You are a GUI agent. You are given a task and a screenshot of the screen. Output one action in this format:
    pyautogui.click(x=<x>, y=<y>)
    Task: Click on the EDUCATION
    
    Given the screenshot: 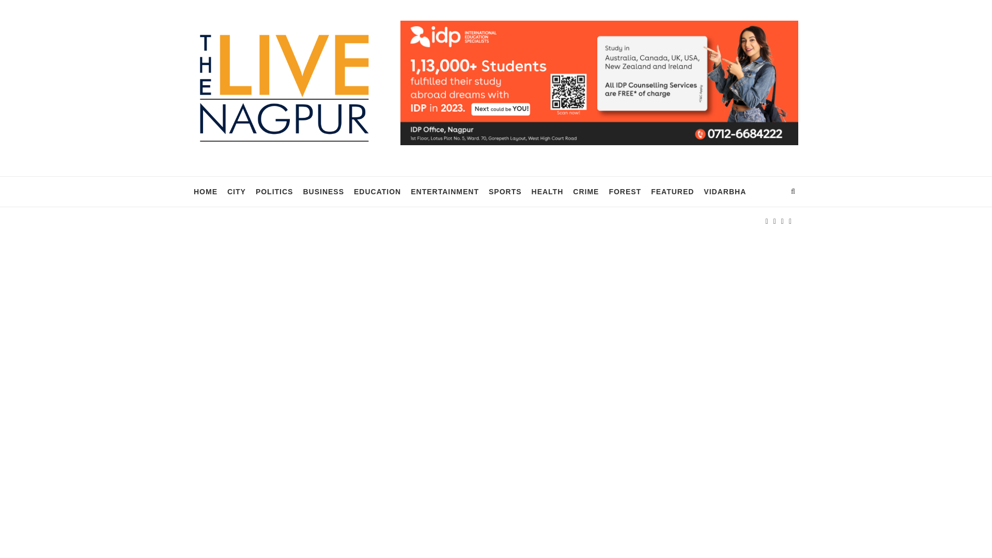 What is the action you would take?
    pyautogui.click(x=377, y=191)
    